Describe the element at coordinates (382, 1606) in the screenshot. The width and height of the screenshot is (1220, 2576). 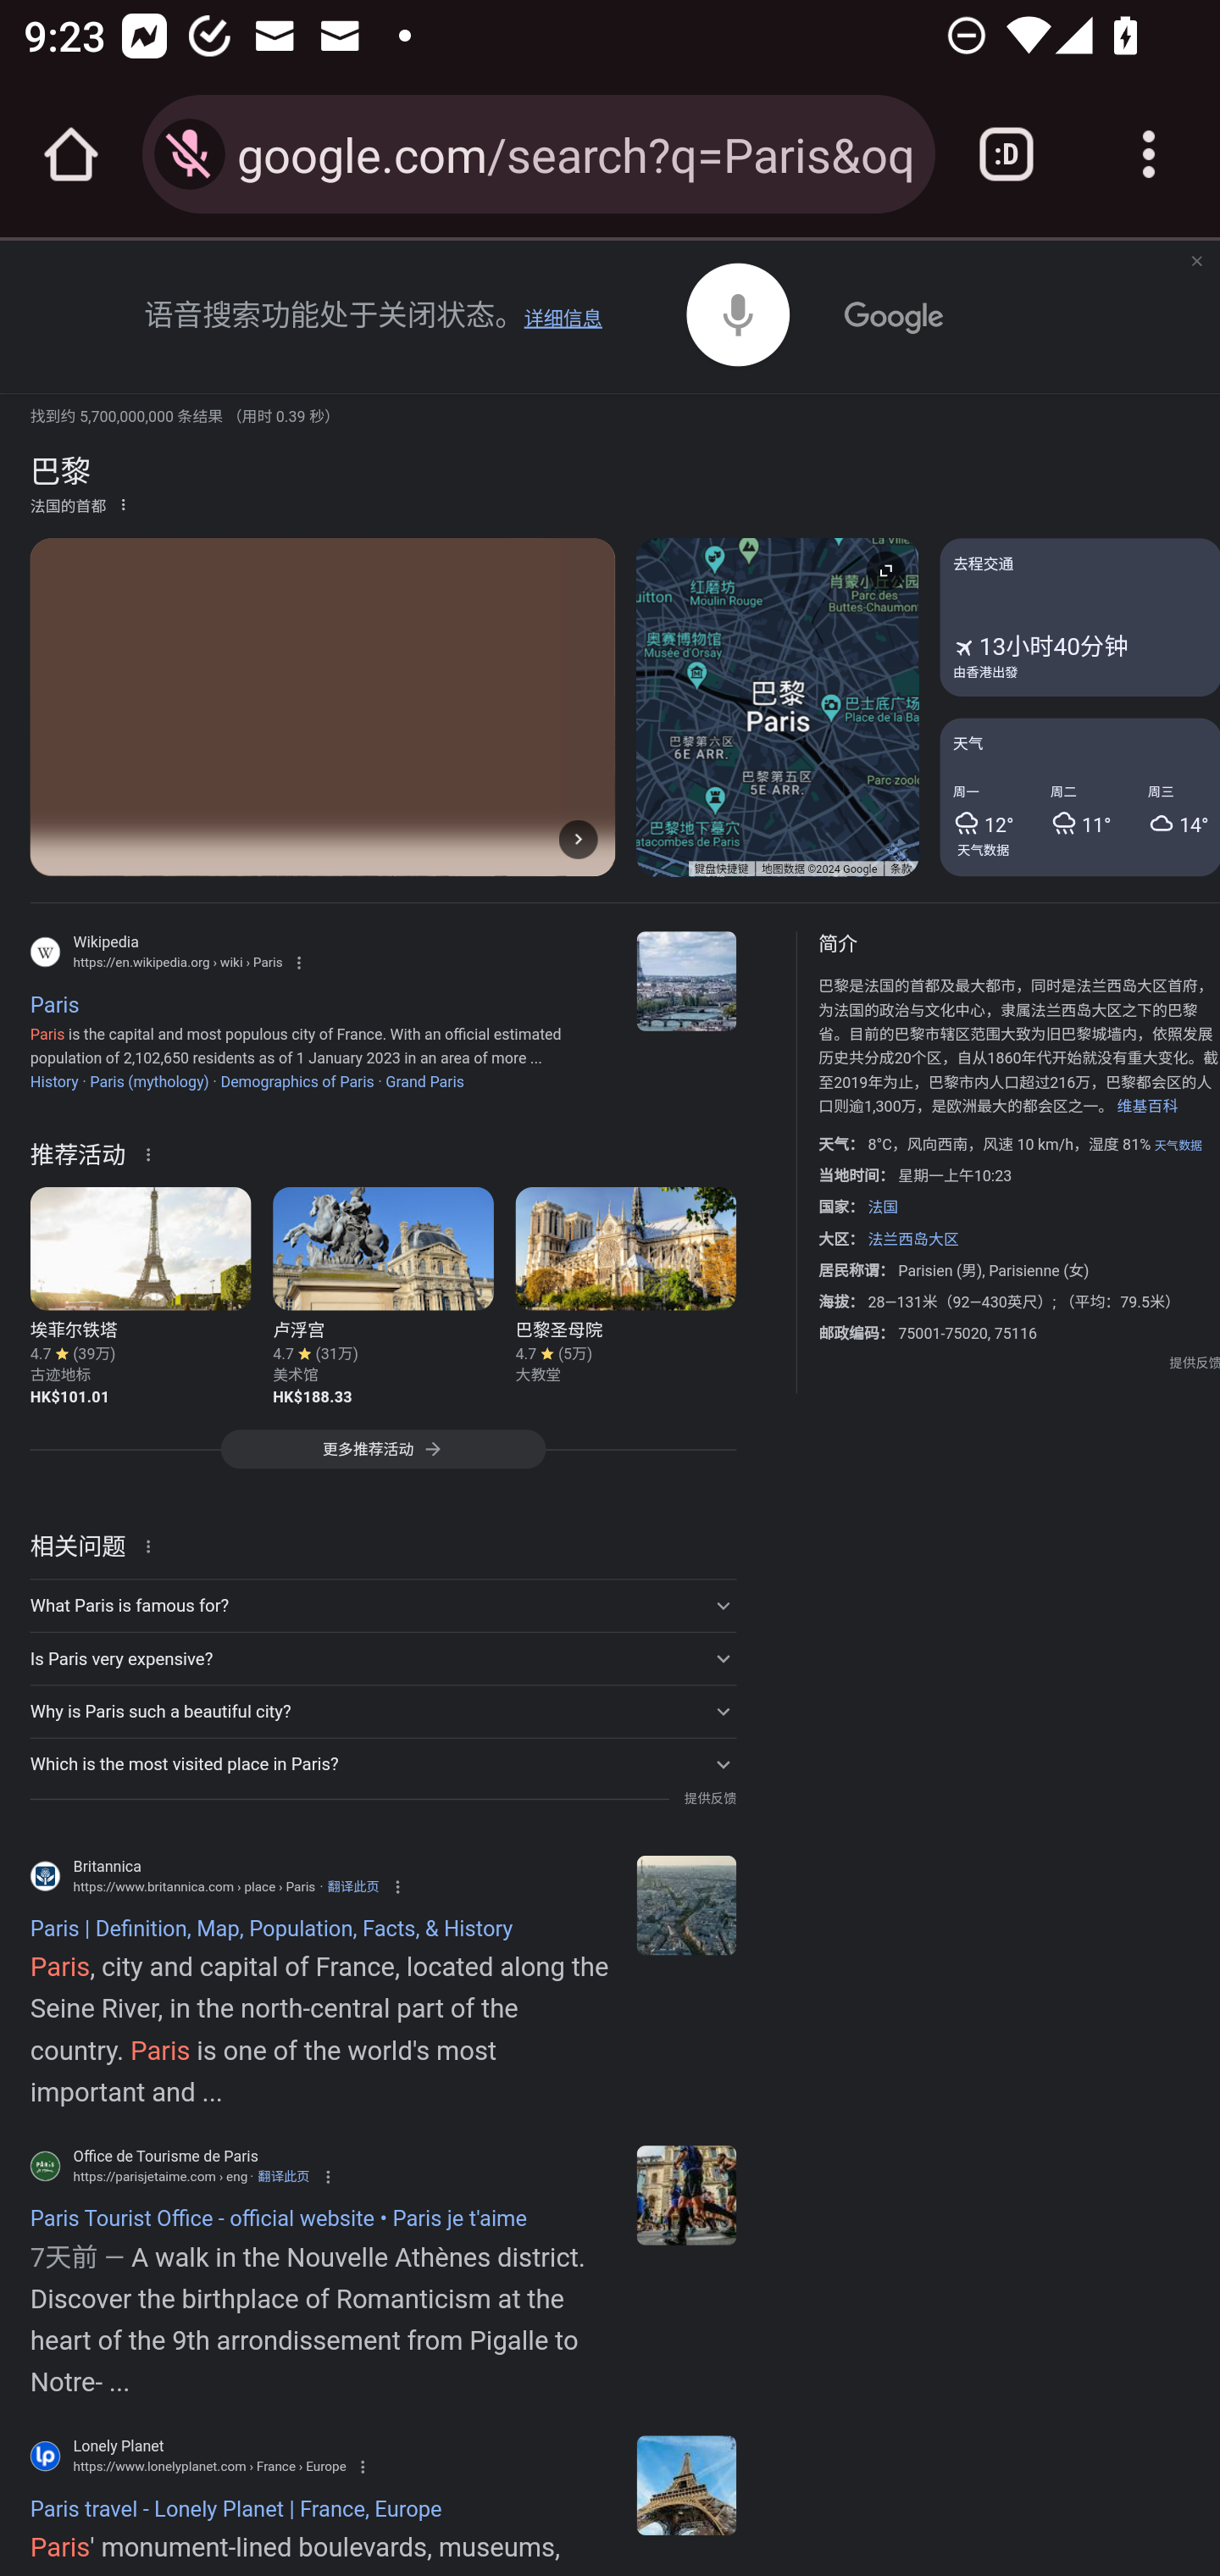
I see `What Paris is famous for?` at that location.